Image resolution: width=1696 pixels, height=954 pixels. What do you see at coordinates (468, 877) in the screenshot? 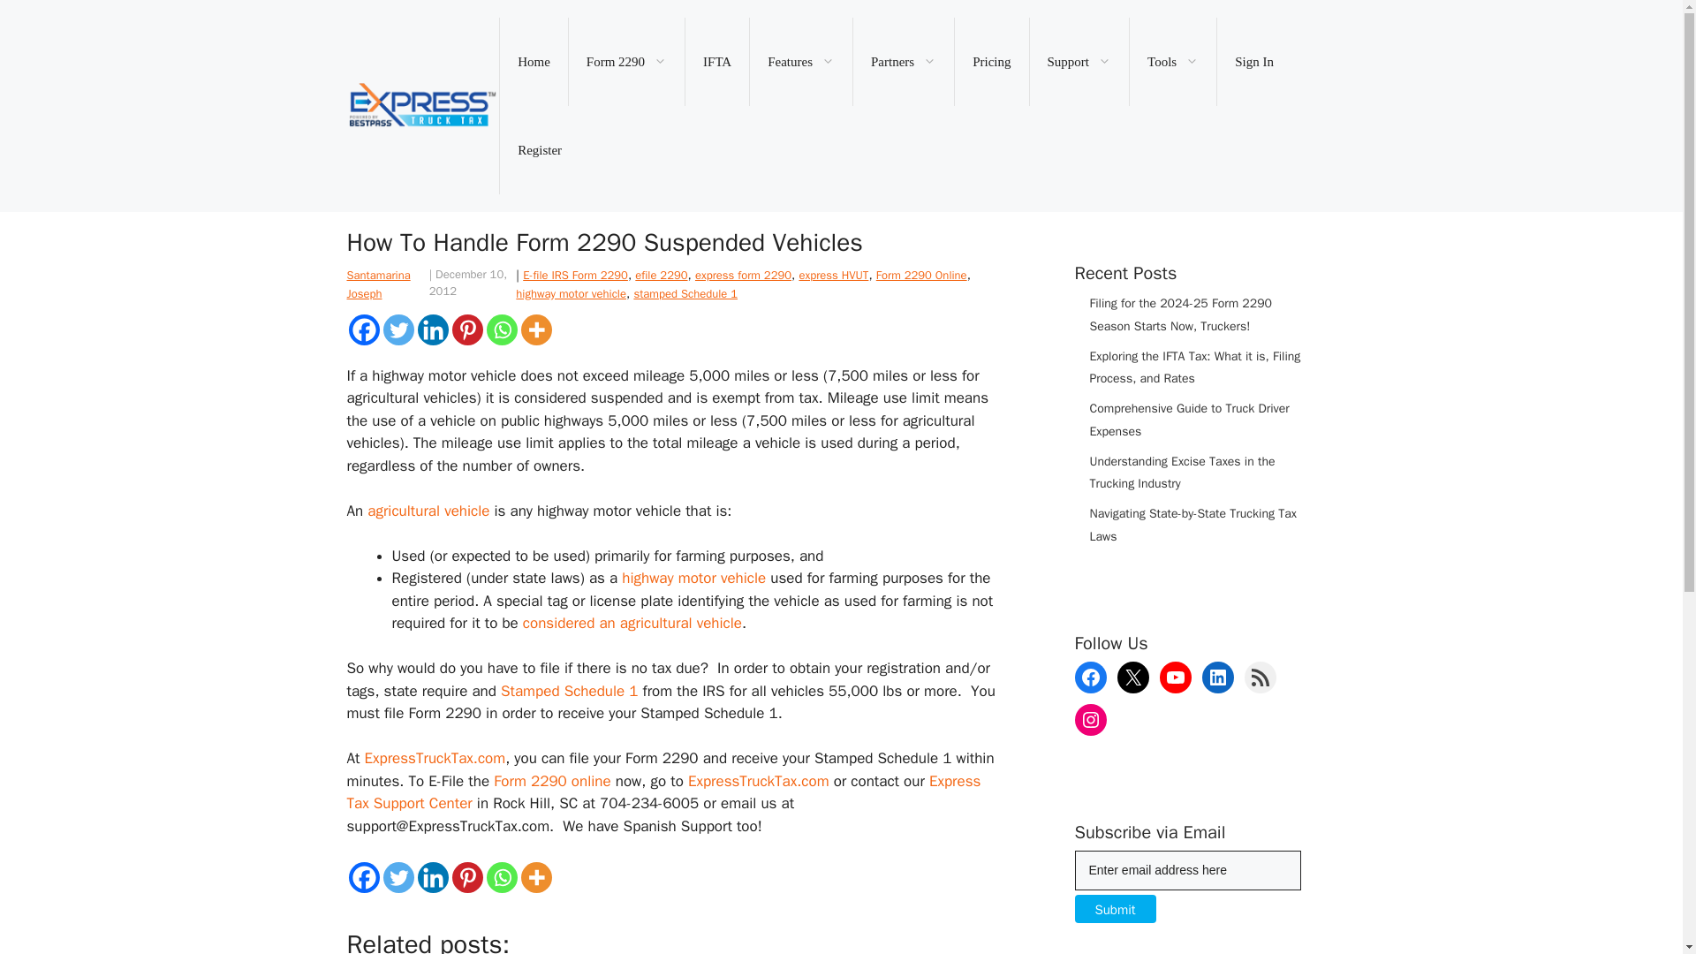
I see `Pinterest` at bounding box center [468, 877].